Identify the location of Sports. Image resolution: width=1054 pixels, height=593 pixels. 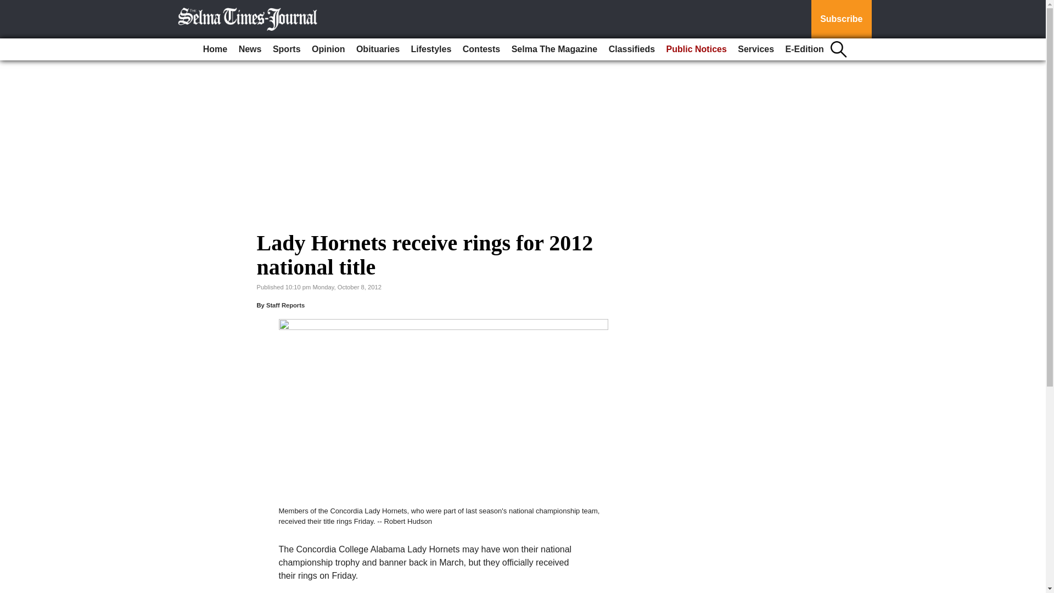
(287, 49).